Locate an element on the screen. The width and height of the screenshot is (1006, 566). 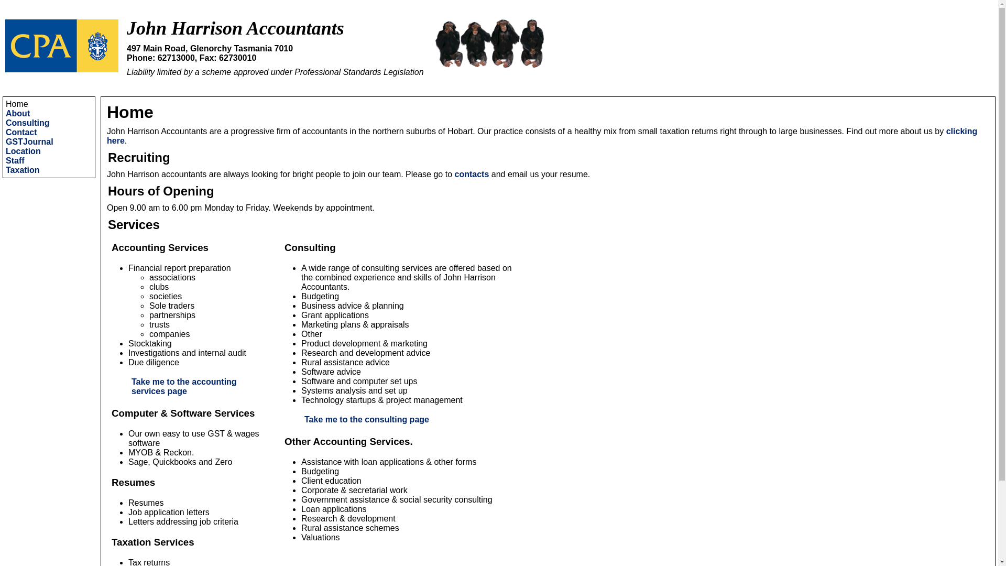
GSTJournal is located at coordinates (29, 141).